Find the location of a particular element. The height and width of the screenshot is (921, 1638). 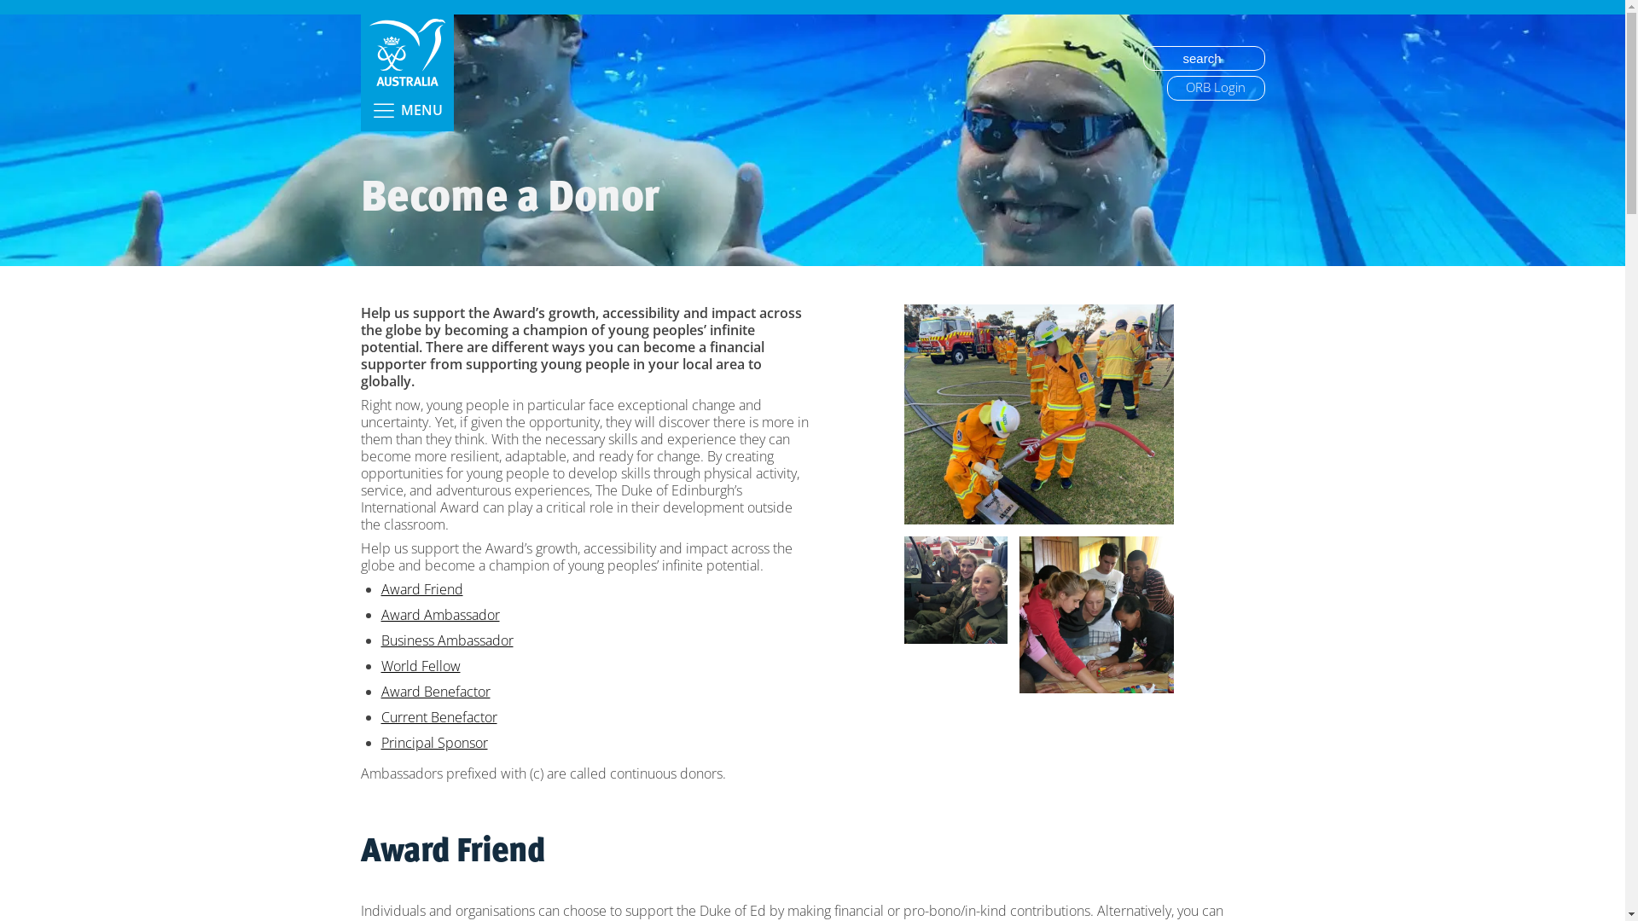

Search for: is located at coordinates (1205, 58).